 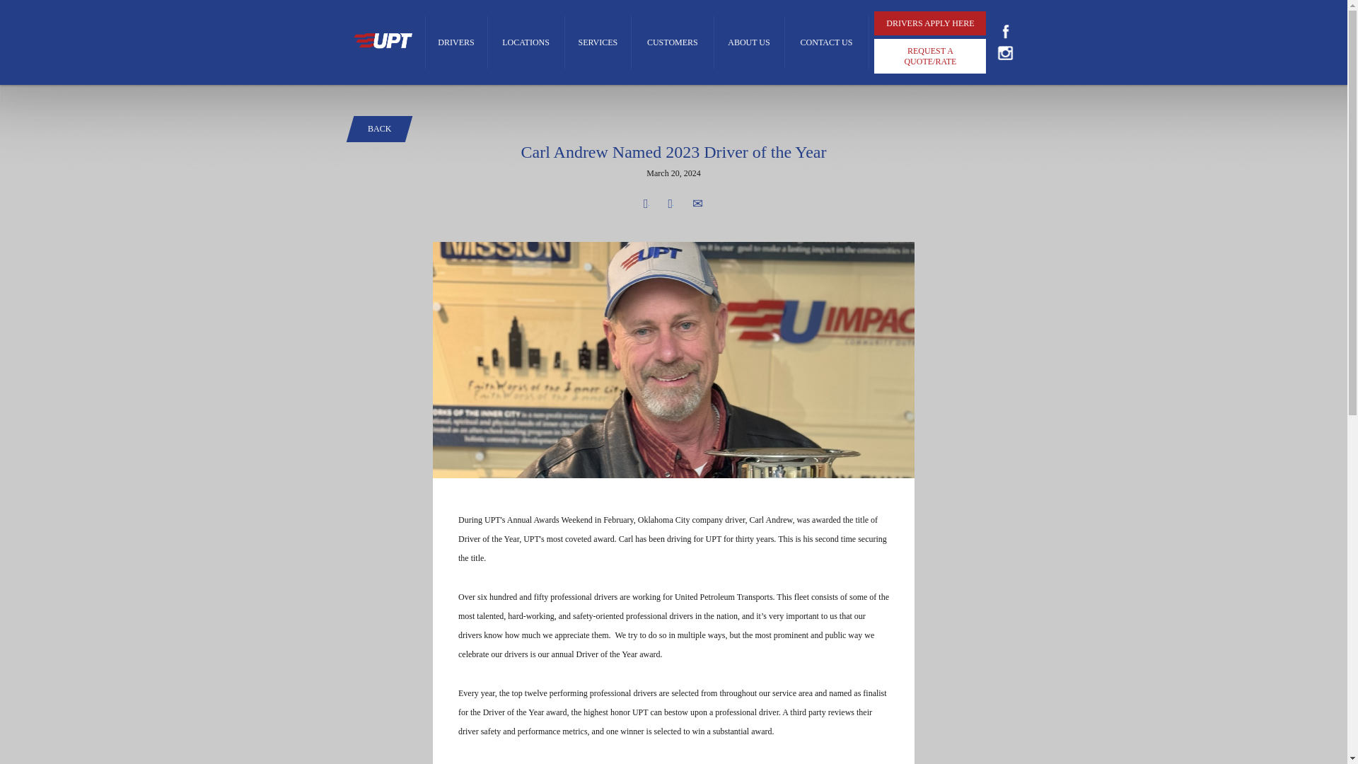 I want to click on CUSTOMERS, so click(x=672, y=42).